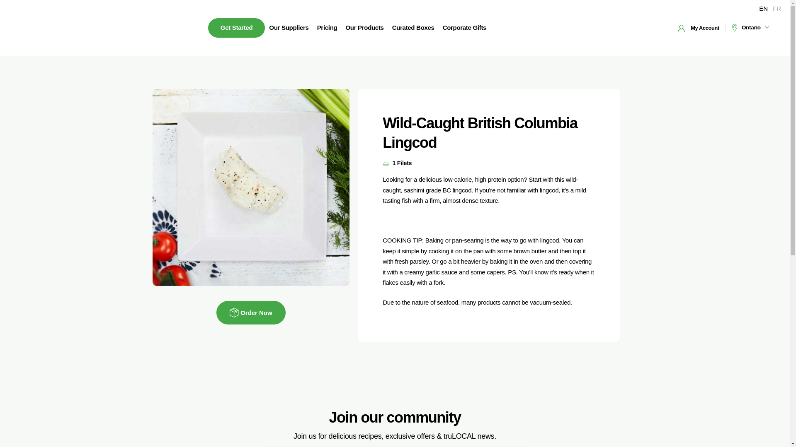 This screenshot has width=796, height=447. What do you see at coordinates (327, 28) in the screenshot?
I see `Pricing` at bounding box center [327, 28].